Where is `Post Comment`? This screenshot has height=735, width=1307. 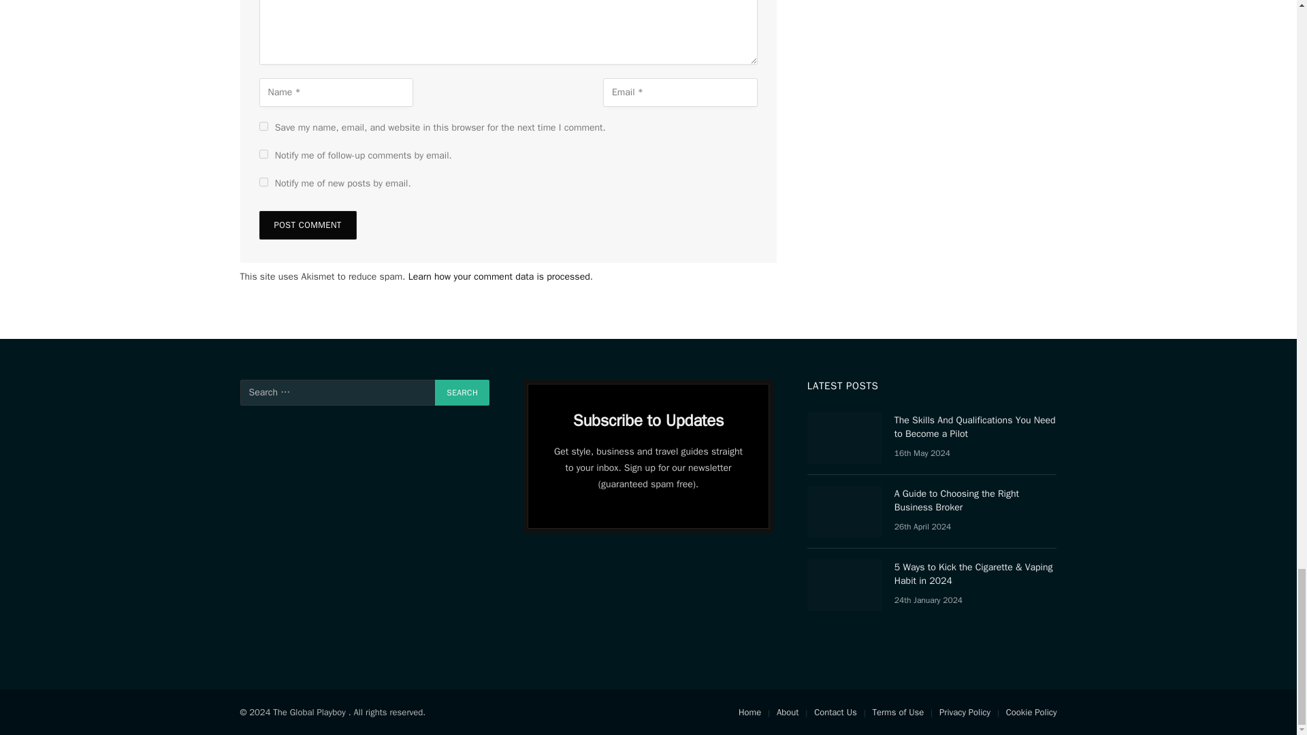
Post Comment is located at coordinates (307, 225).